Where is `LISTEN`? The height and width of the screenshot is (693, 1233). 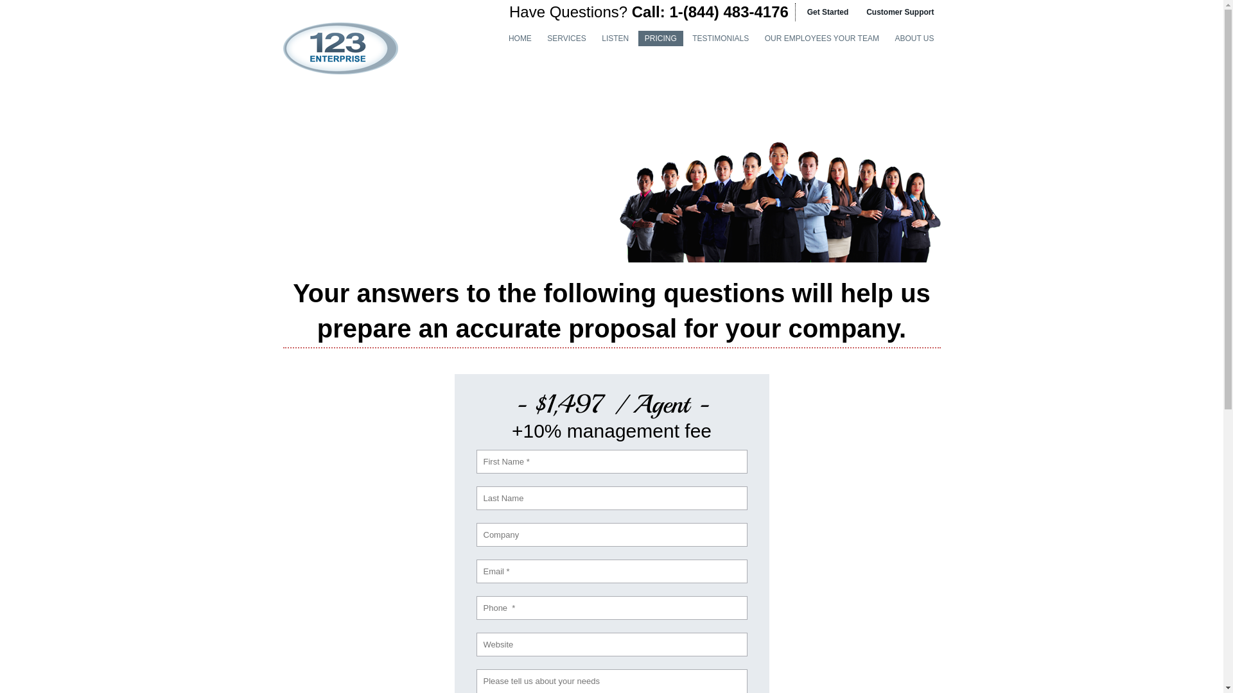 LISTEN is located at coordinates (615, 38).